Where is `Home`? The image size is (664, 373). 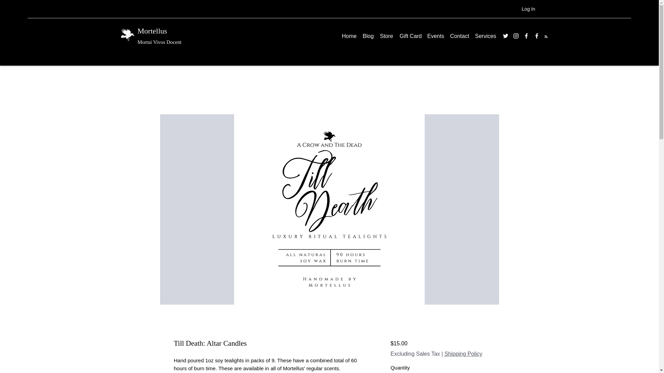
Home is located at coordinates (349, 36).